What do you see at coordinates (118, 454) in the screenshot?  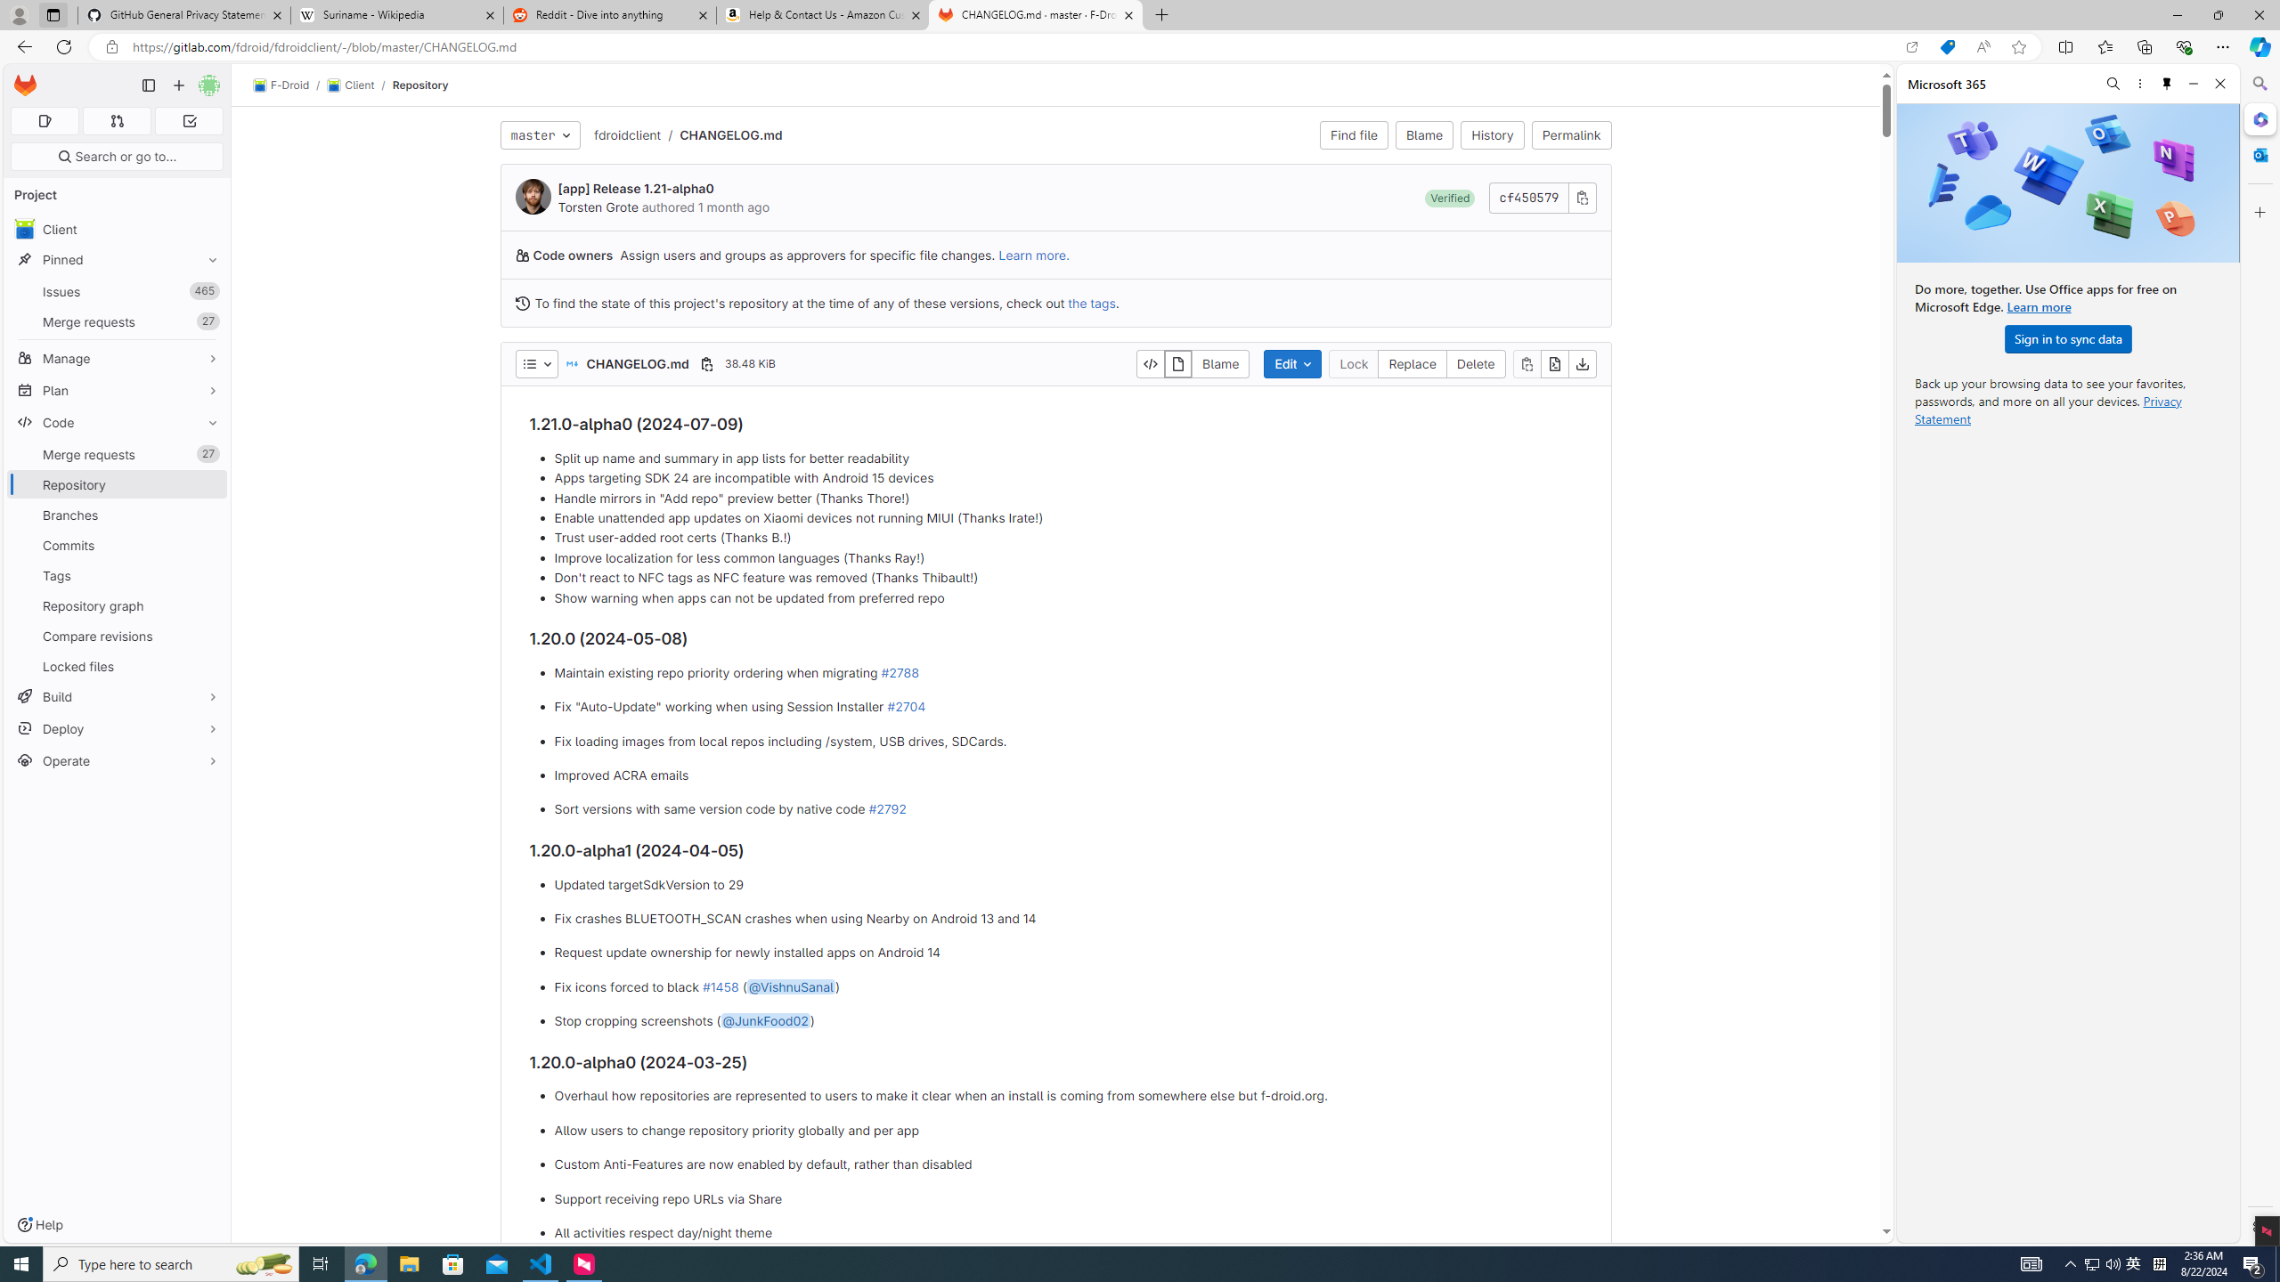 I see `Merge requests27` at bounding box center [118, 454].